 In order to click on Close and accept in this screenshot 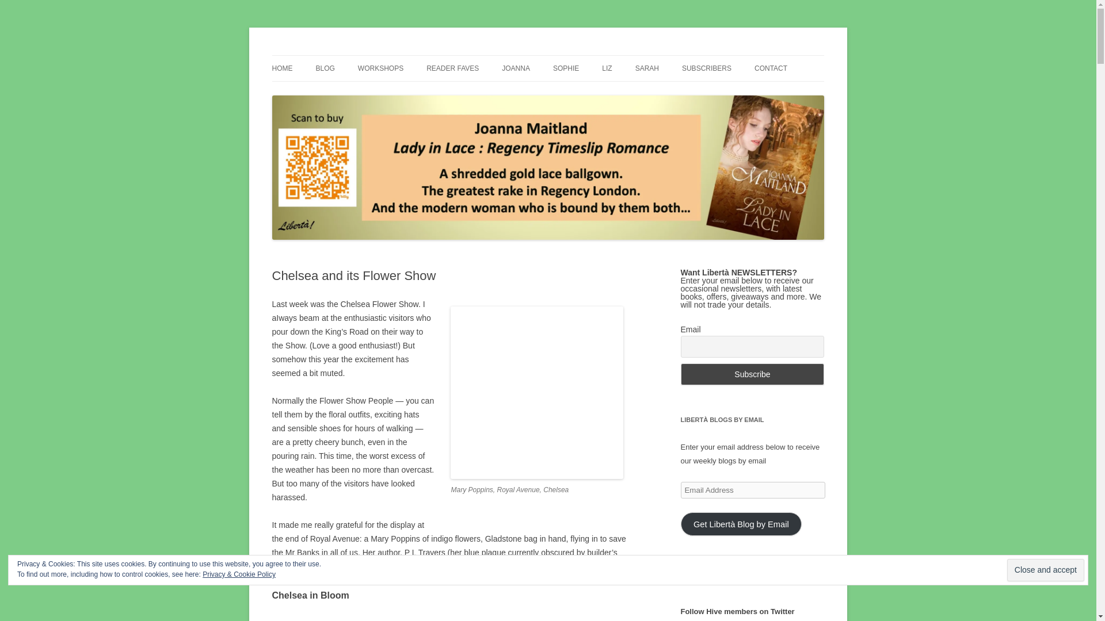, I will do `click(1045, 570)`.